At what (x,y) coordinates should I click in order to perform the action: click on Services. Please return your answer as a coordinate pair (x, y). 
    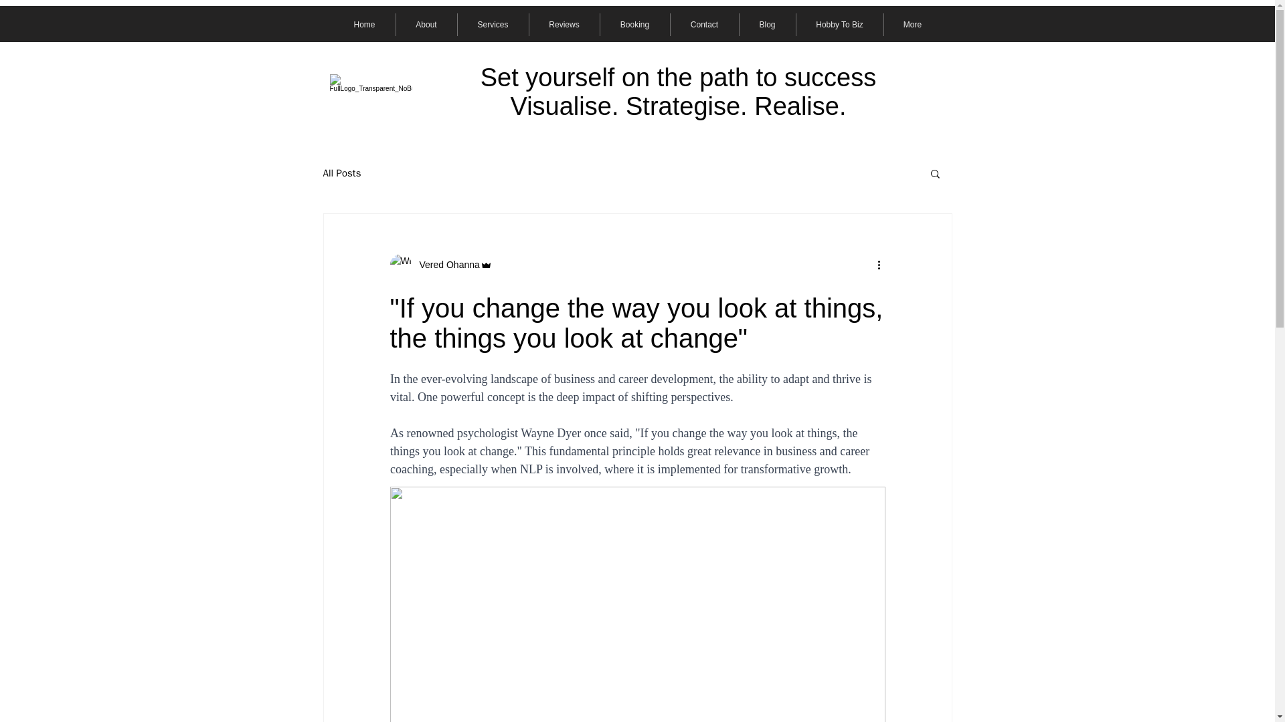
    Looking at the image, I should click on (493, 25).